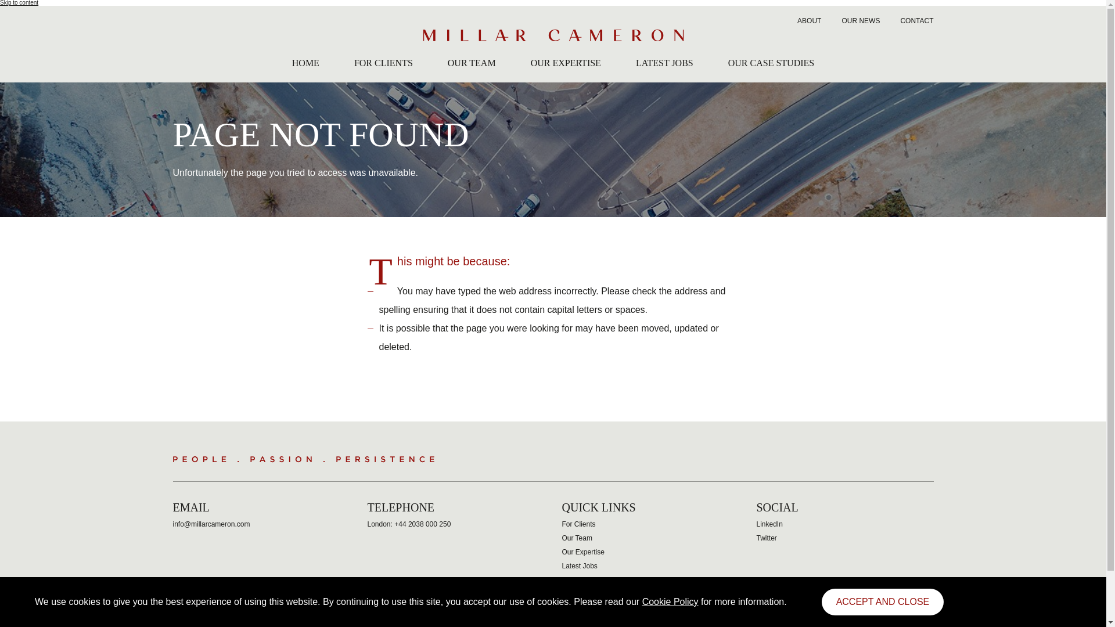  I want to click on Latest Jobs, so click(580, 565).